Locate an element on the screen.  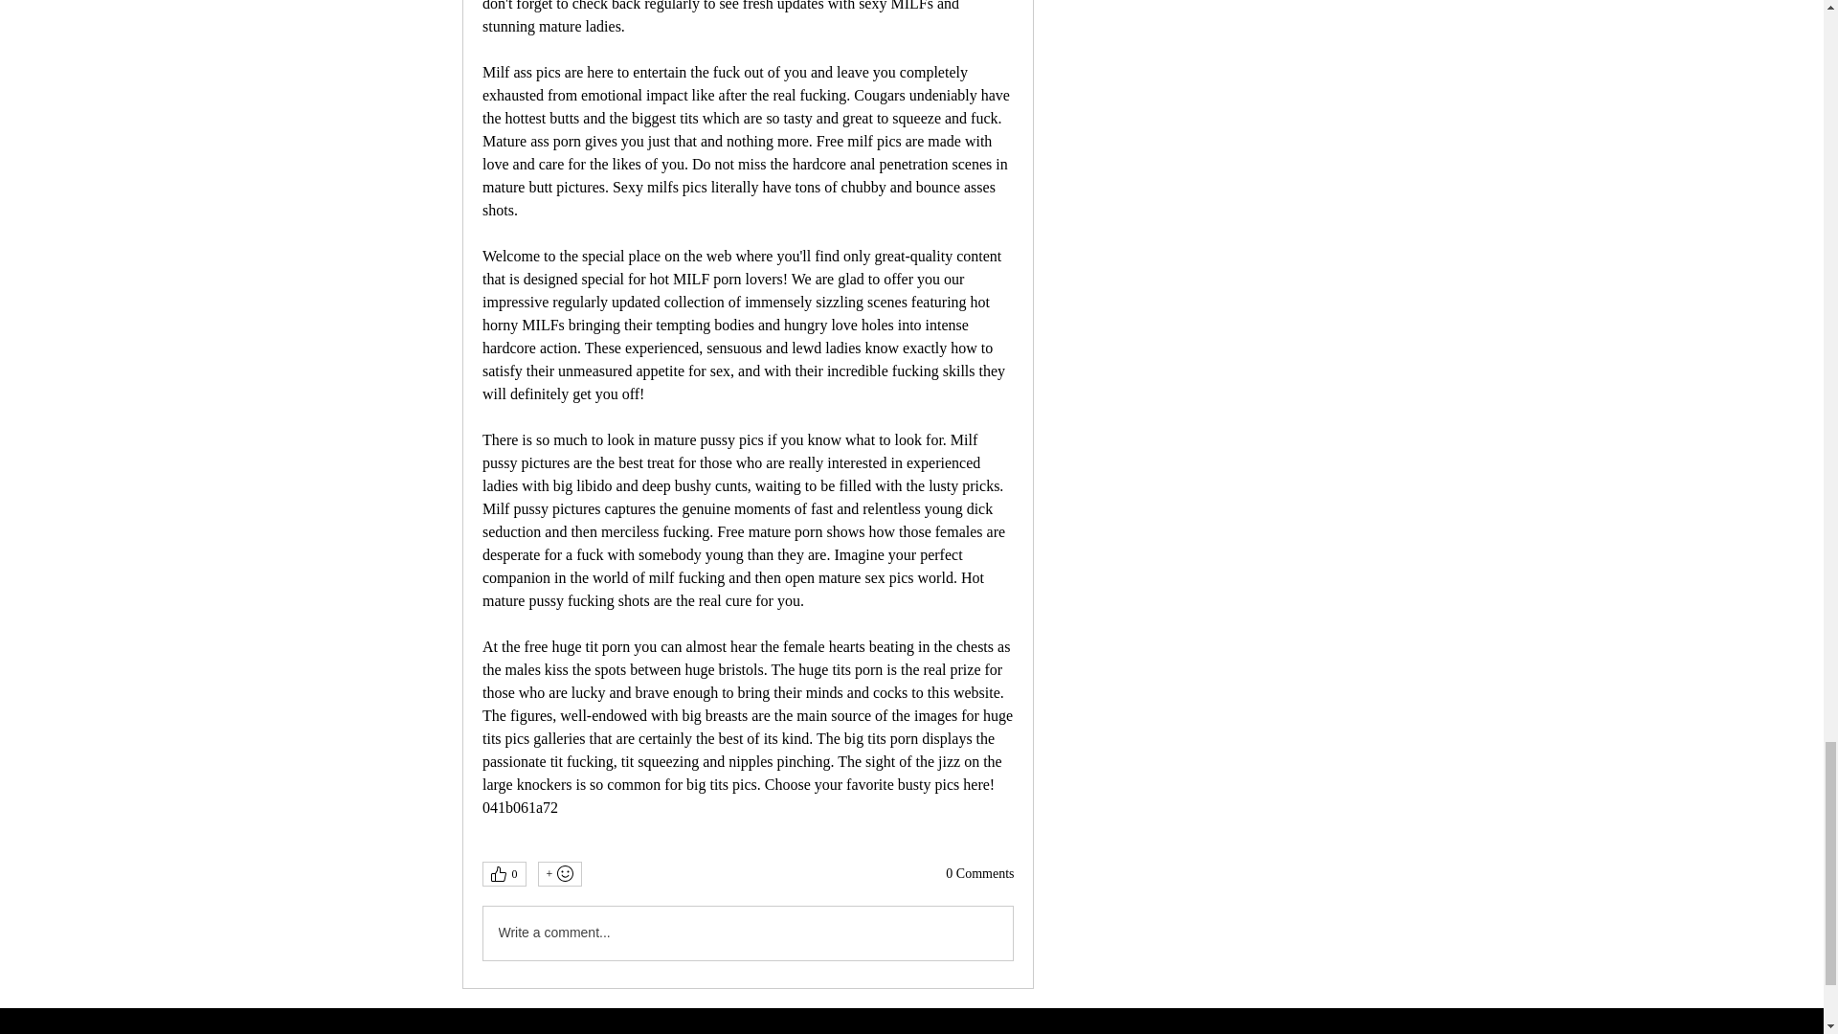
0 Comments is located at coordinates (980, 873).